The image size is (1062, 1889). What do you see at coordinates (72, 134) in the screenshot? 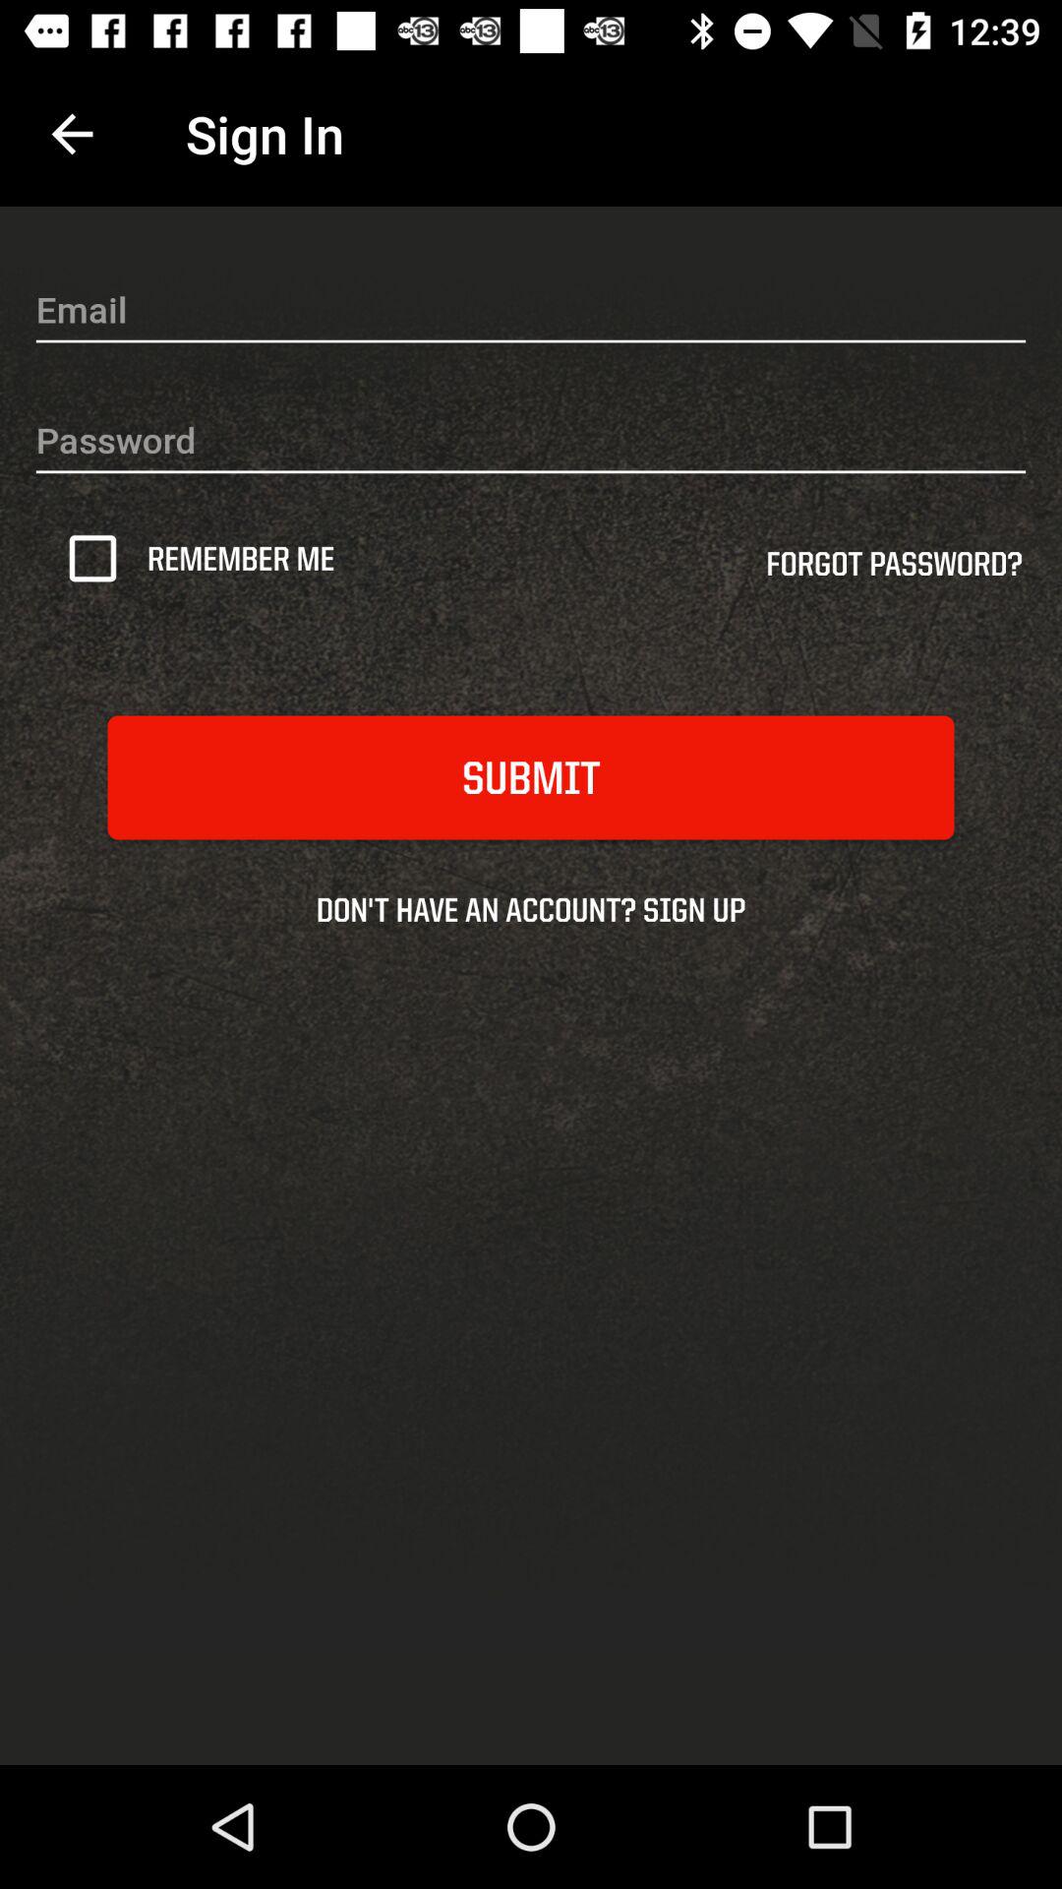
I see `select item to the left of sign in item` at bounding box center [72, 134].